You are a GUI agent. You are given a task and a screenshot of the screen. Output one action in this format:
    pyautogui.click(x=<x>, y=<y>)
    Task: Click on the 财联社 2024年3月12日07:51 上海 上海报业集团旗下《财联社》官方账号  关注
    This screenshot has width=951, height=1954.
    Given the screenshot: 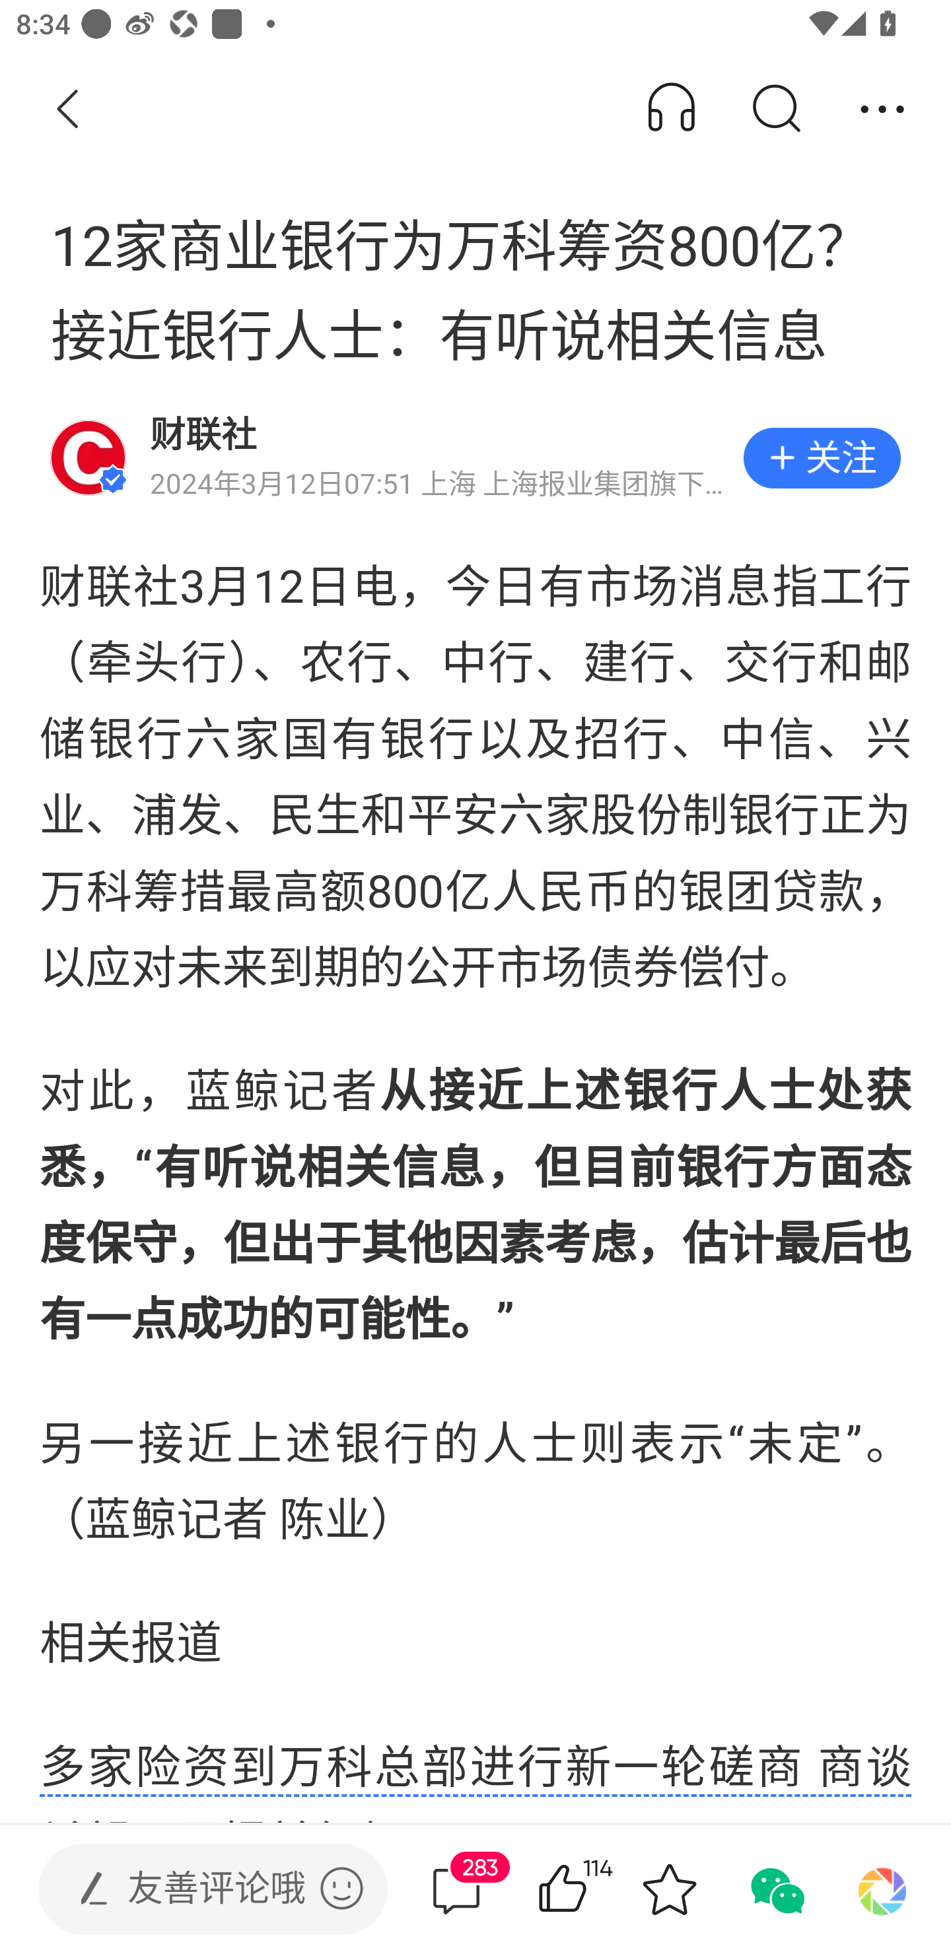 What is the action you would take?
    pyautogui.click(x=475, y=458)
    